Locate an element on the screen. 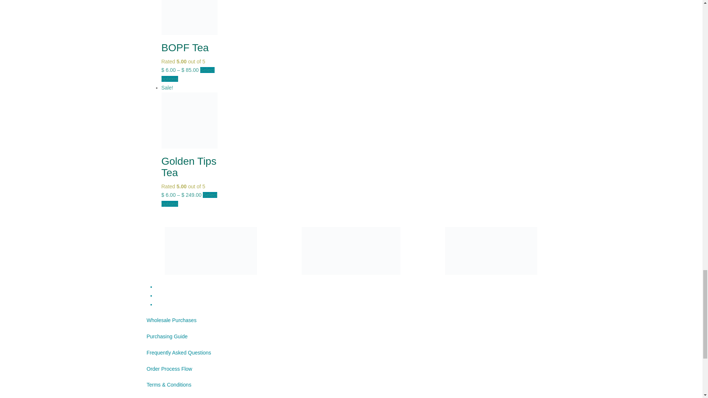 The width and height of the screenshot is (708, 398). Select options is located at coordinates (188, 74).